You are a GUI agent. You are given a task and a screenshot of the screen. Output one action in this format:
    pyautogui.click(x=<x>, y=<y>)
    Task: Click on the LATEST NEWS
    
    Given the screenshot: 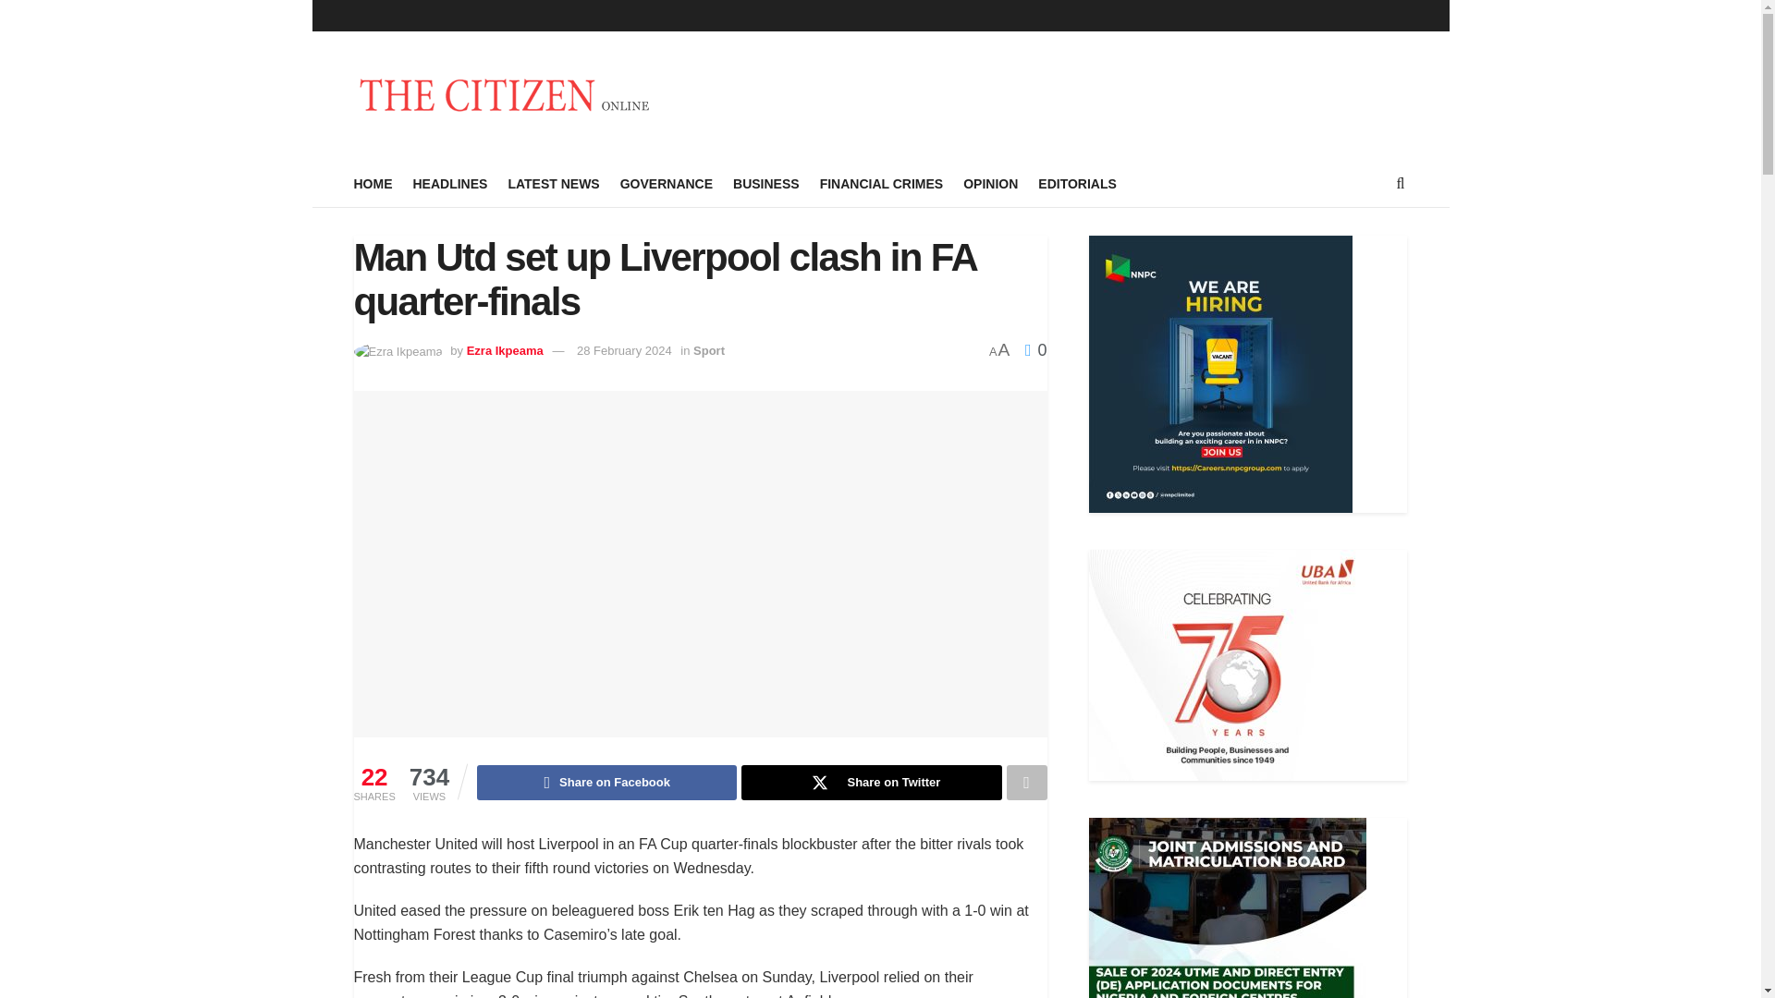 What is the action you would take?
    pyautogui.click(x=553, y=183)
    